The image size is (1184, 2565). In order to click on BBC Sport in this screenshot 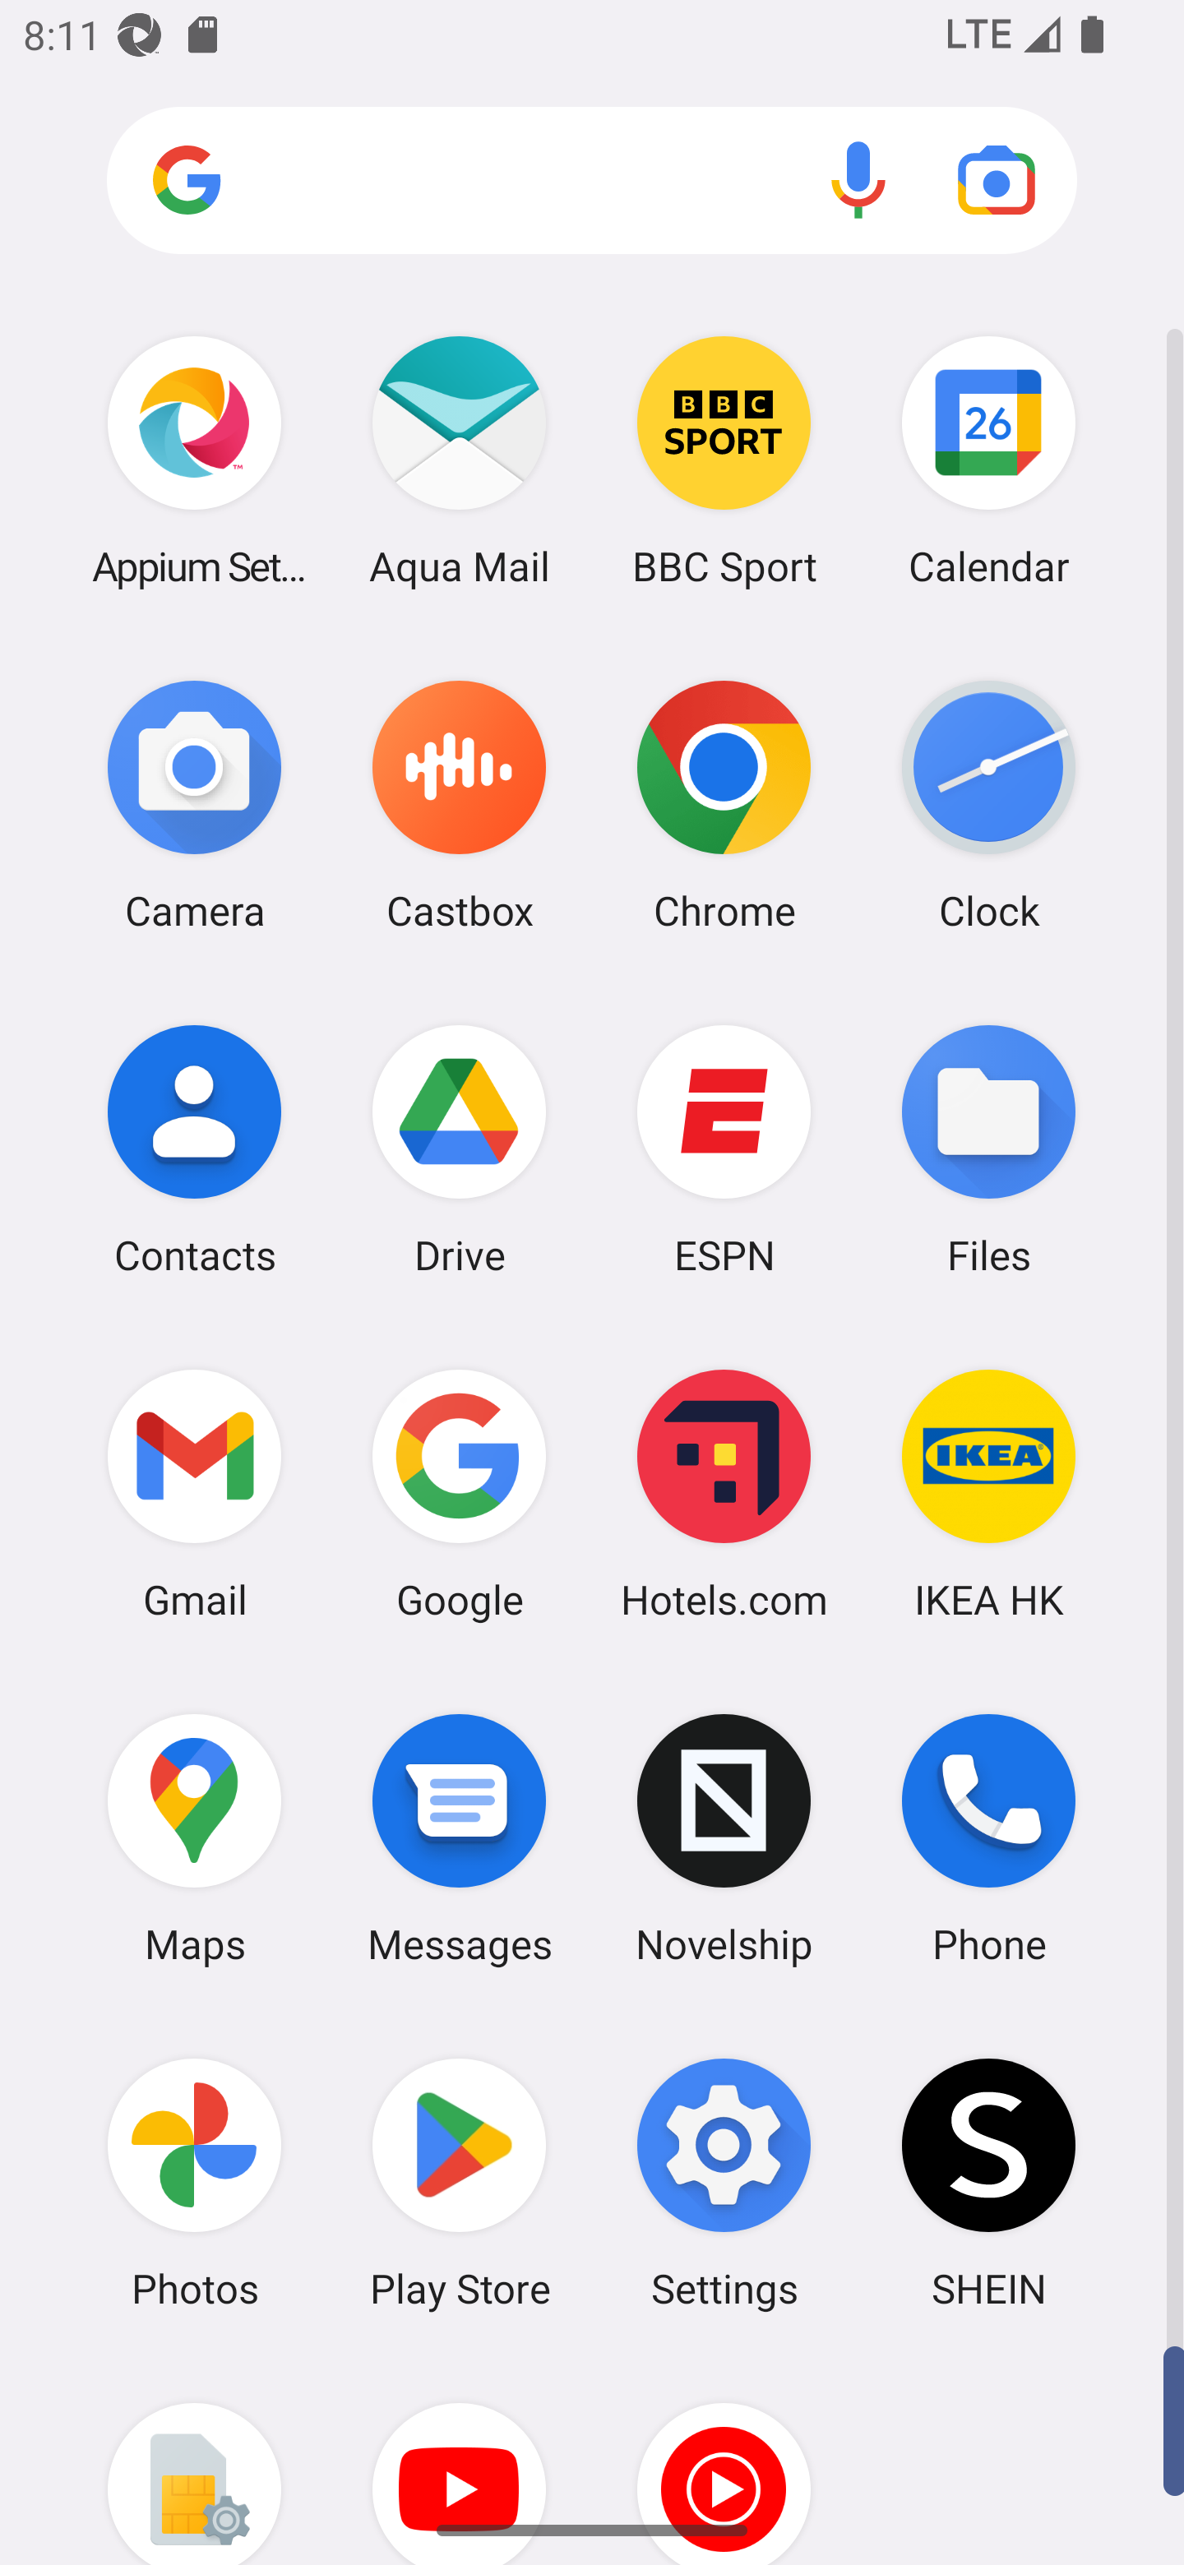, I will do `click(724, 460)`.